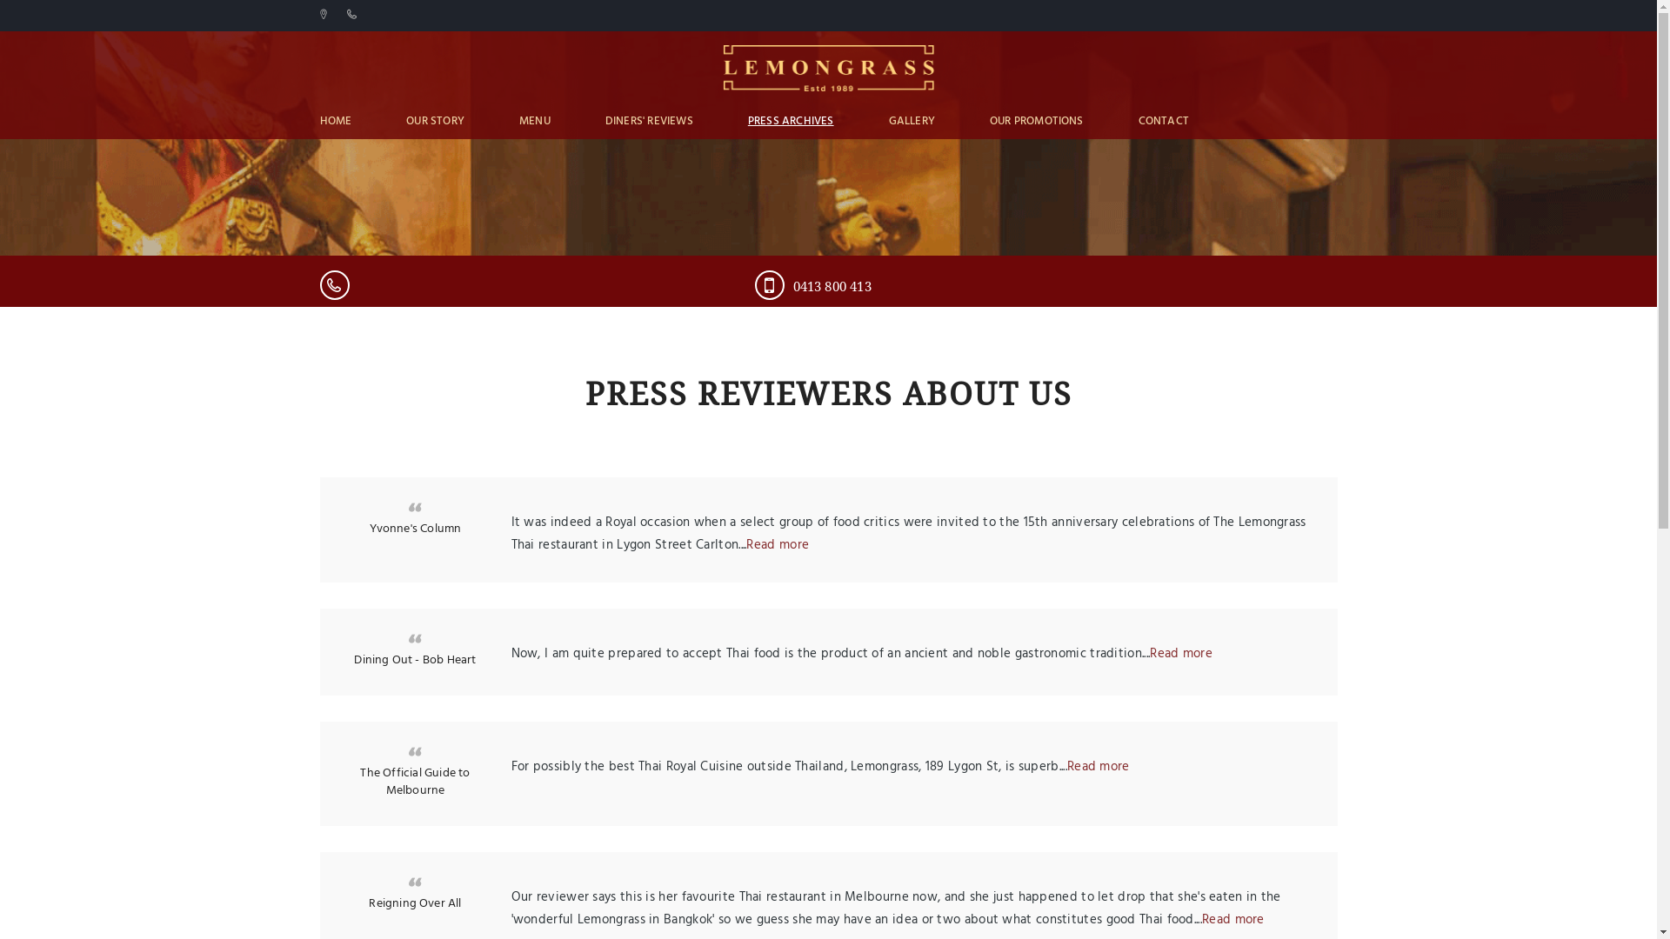 The image size is (1670, 939). What do you see at coordinates (1037, 122) in the screenshot?
I see `OUR PROMOTIONS` at bounding box center [1037, 122].